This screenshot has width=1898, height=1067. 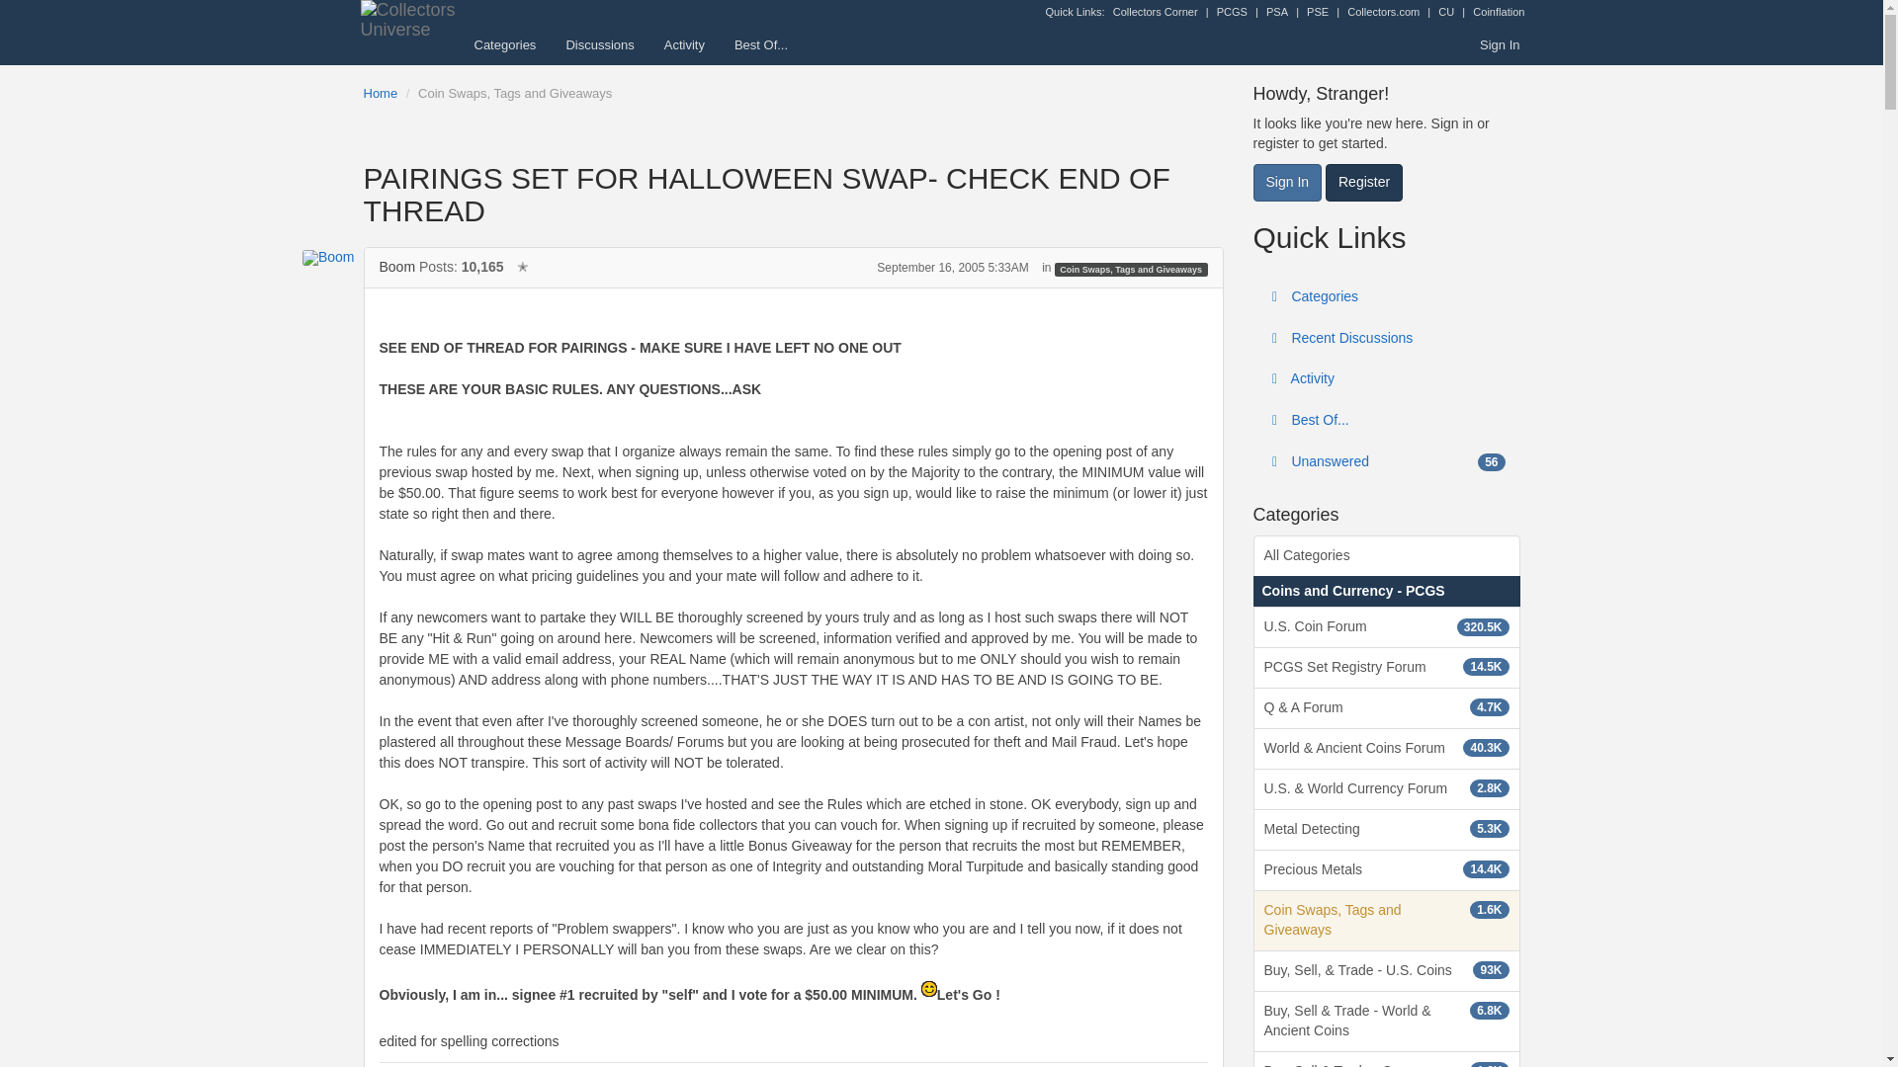 I want to click on September 16, 2005 5:33AM, so click(x=953, y=267).